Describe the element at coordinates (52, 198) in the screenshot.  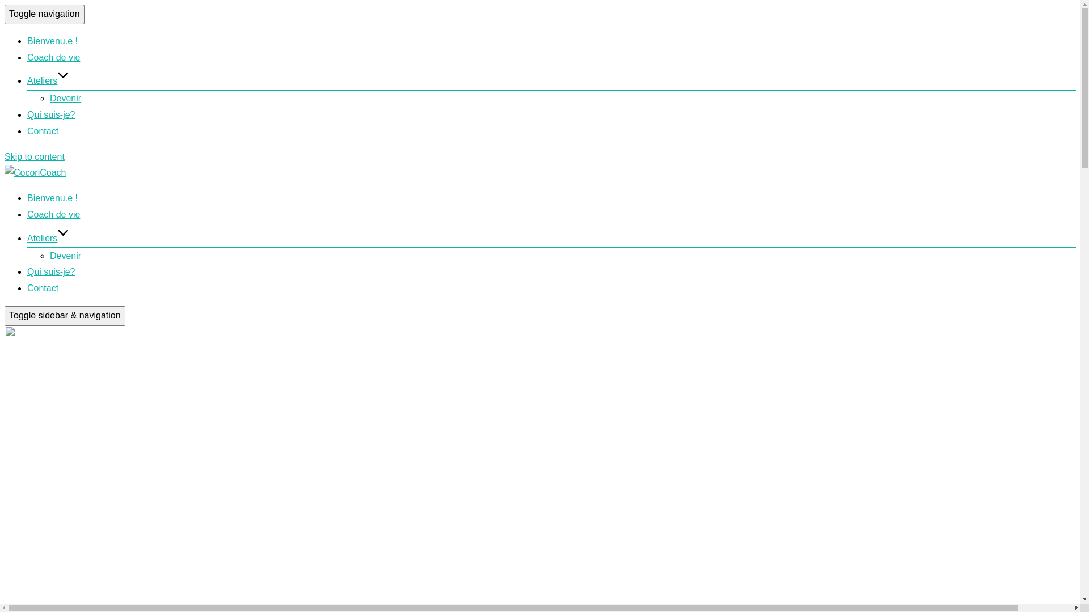
I see `Bienvenu.e !` at that location.